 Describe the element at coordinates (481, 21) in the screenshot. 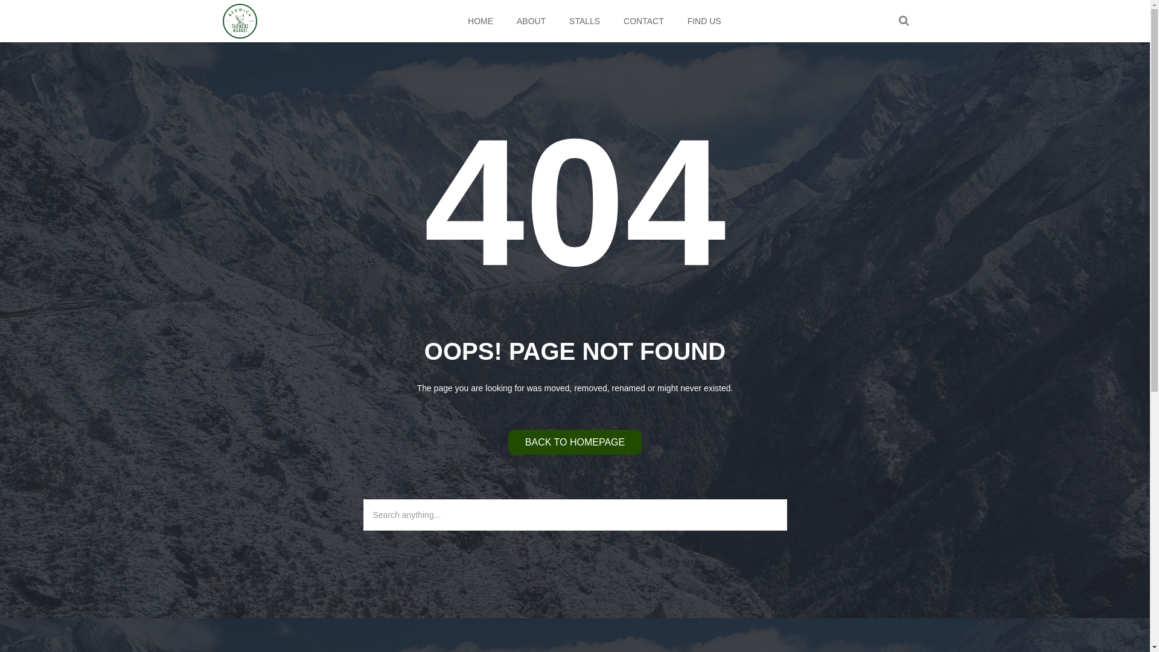

I see `HOME` at that location.